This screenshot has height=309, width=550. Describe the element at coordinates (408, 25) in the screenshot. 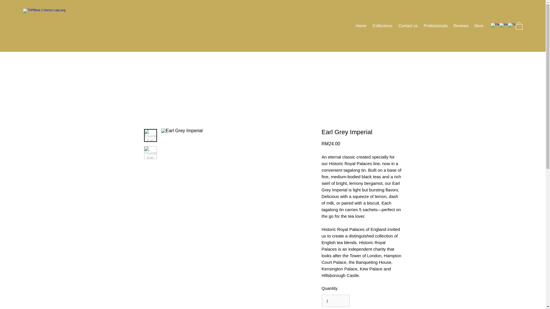

I see `Contact us` at that location.